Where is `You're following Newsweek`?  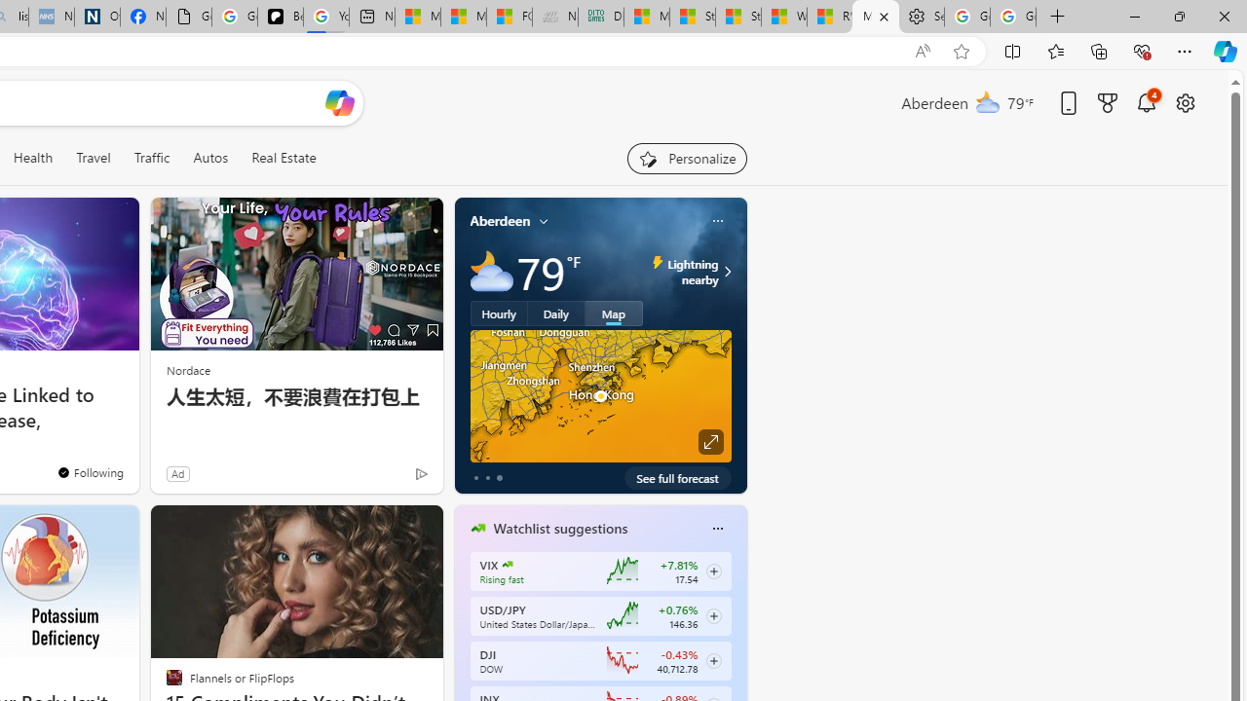
You're following Newsweek is located at coordinates (90, 472).